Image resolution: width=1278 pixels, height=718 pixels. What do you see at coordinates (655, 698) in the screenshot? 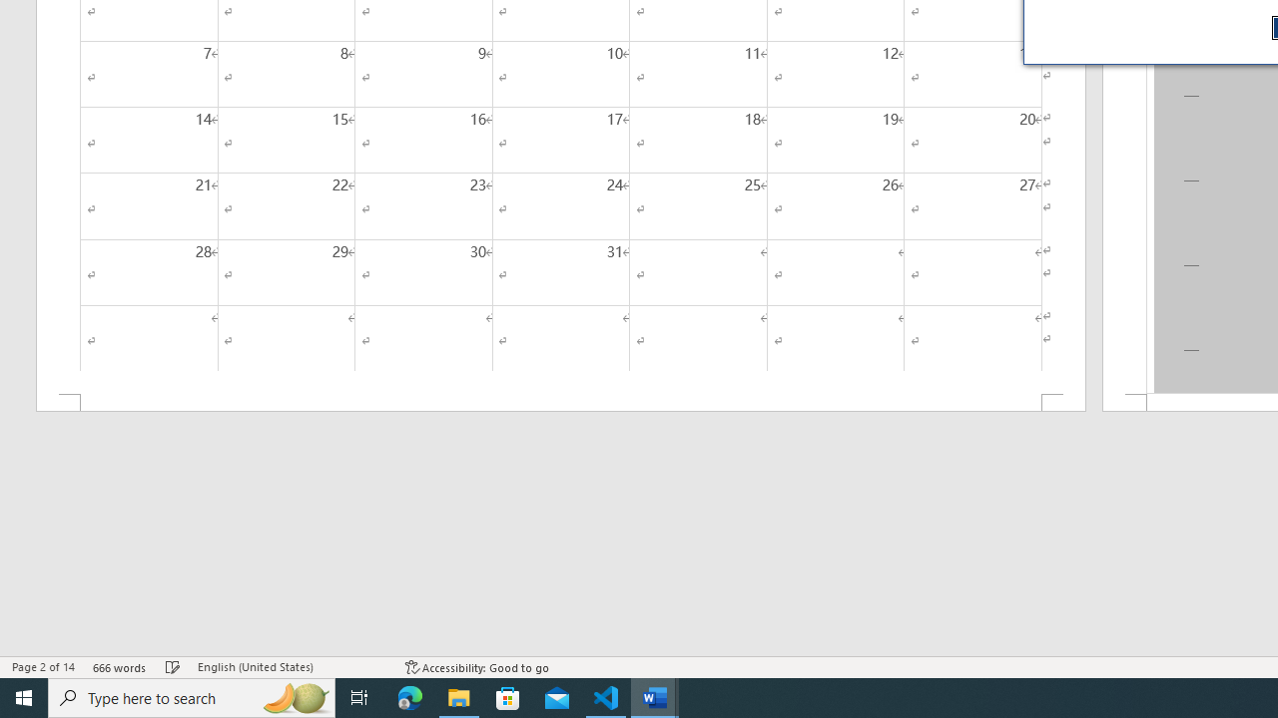
I see `Word - 2 running windows` at bounding box center [655, 698].